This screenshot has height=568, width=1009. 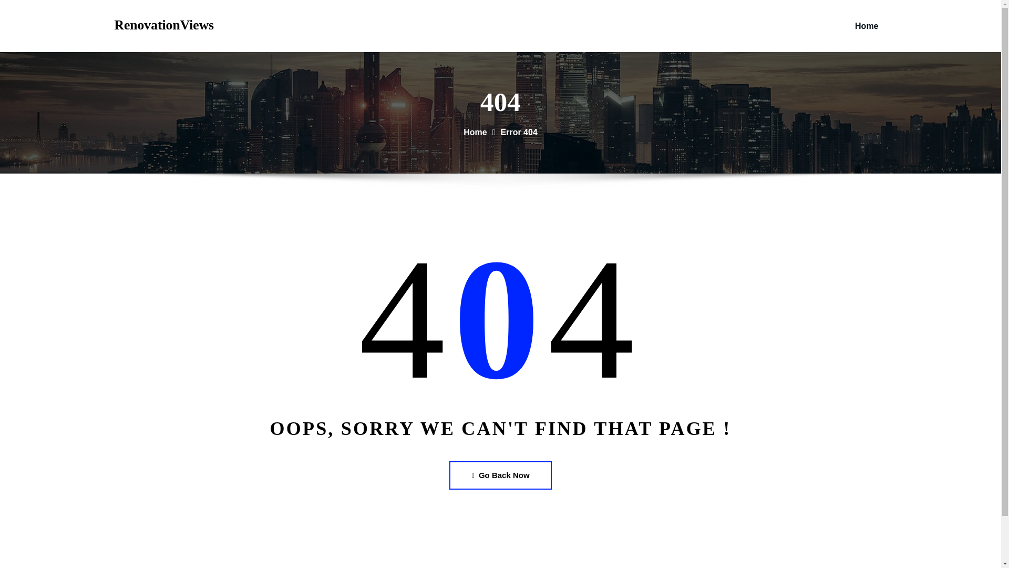 What do you see at coordinates (164, 25) in the screenshot?
I see `RenovationViews` at bounding box center [164, 25].